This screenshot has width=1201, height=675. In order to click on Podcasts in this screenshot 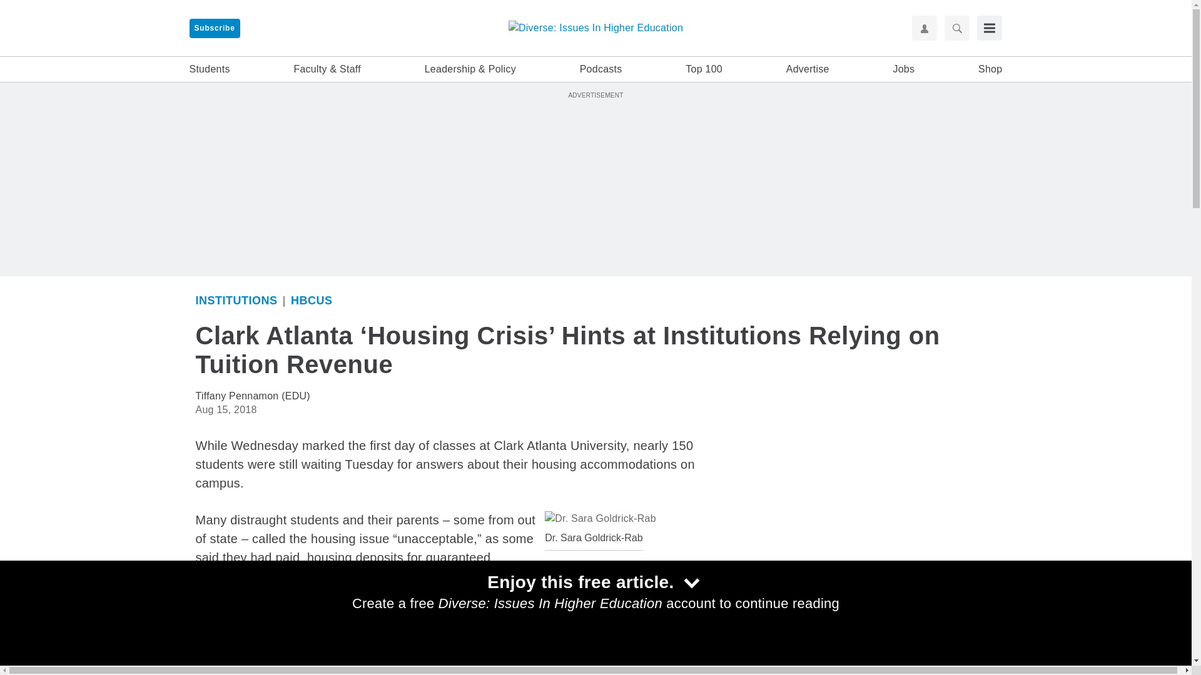, I will do `click(600, 69)`.